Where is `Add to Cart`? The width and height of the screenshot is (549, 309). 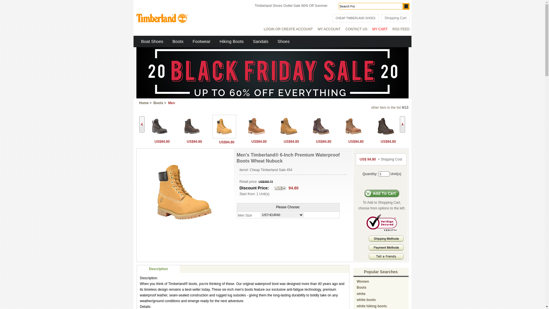 Add to Cart is located at coordinates (382, 193).